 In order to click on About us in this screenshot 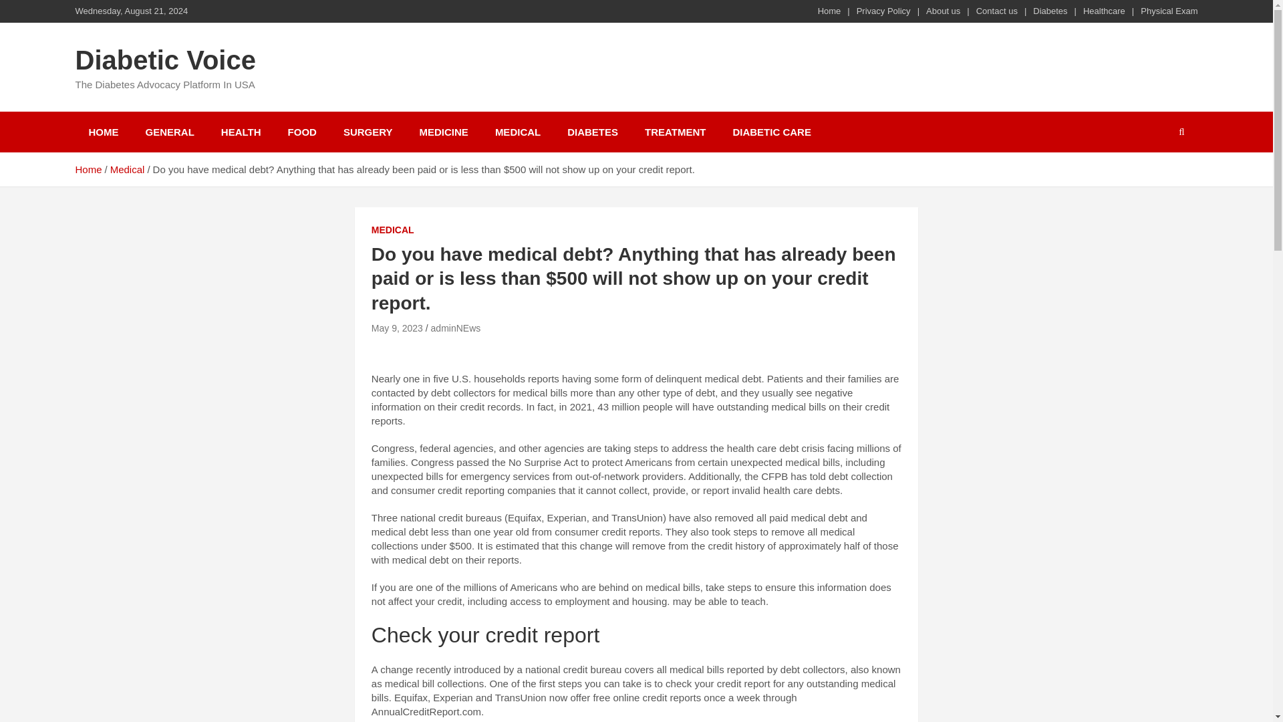, I will do `click(943, 11)`.